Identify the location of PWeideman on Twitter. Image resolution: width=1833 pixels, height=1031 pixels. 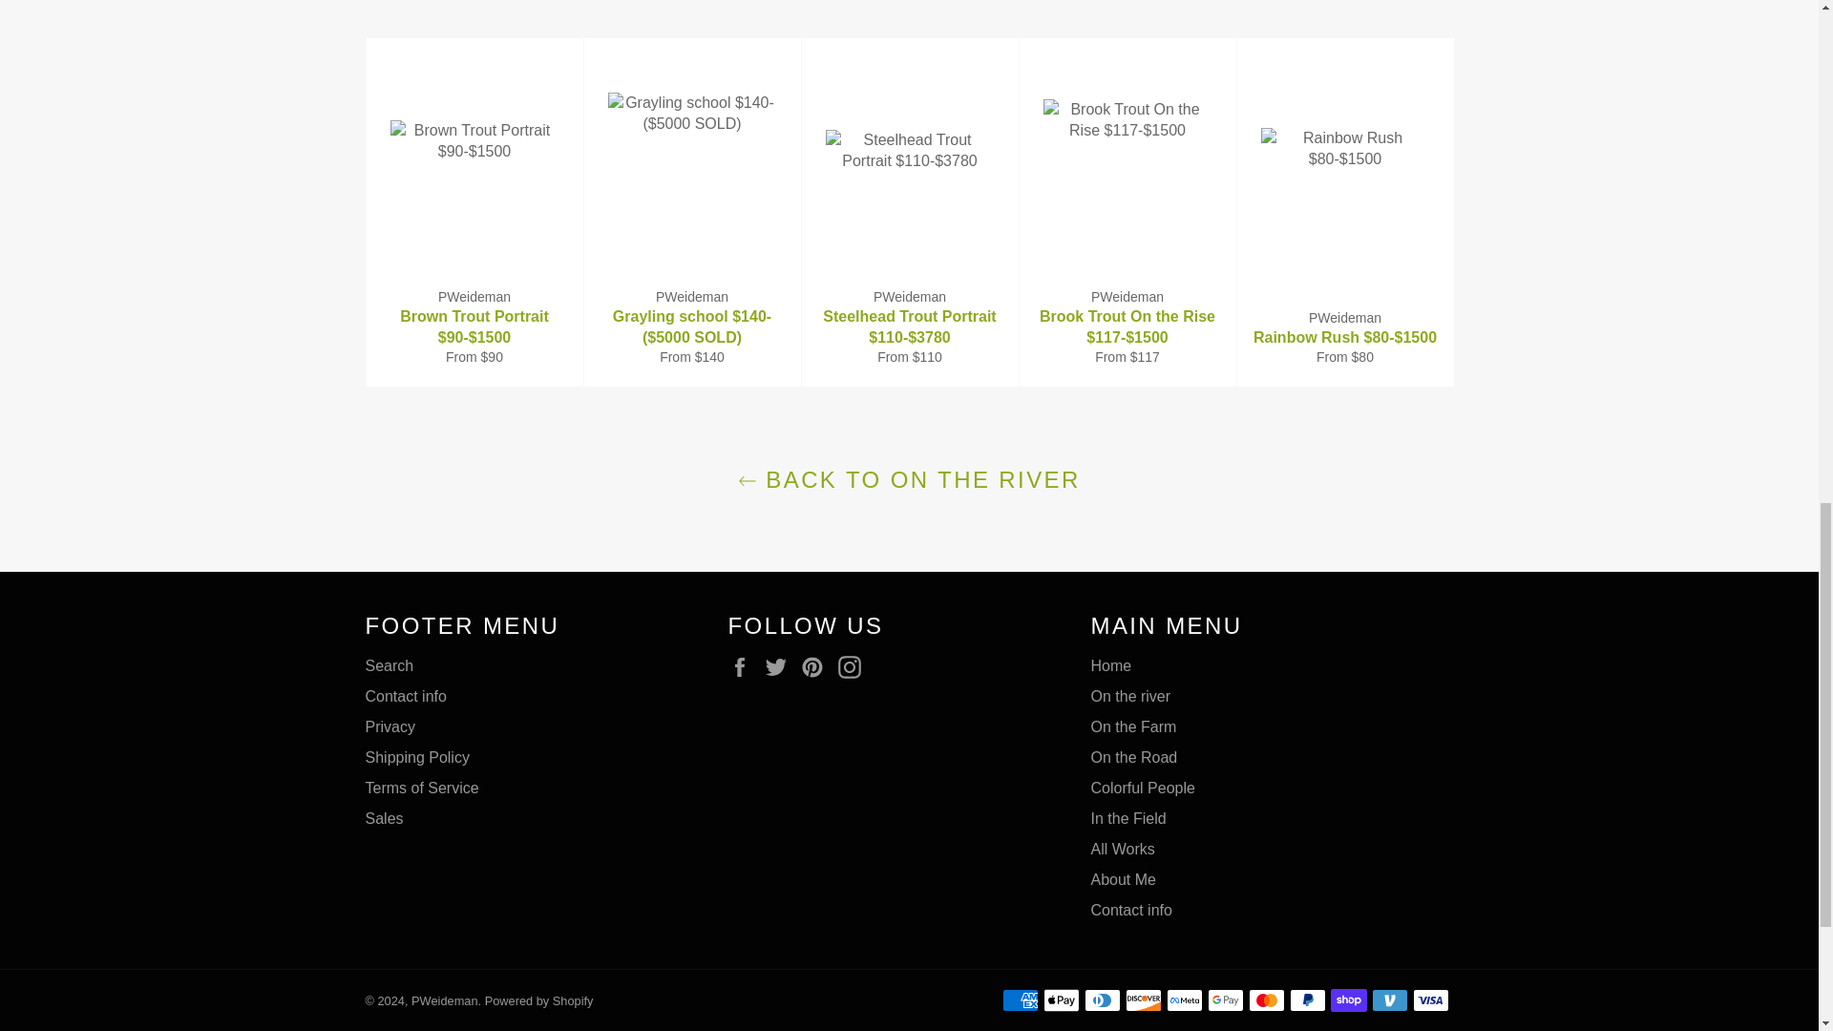
(781, 666).